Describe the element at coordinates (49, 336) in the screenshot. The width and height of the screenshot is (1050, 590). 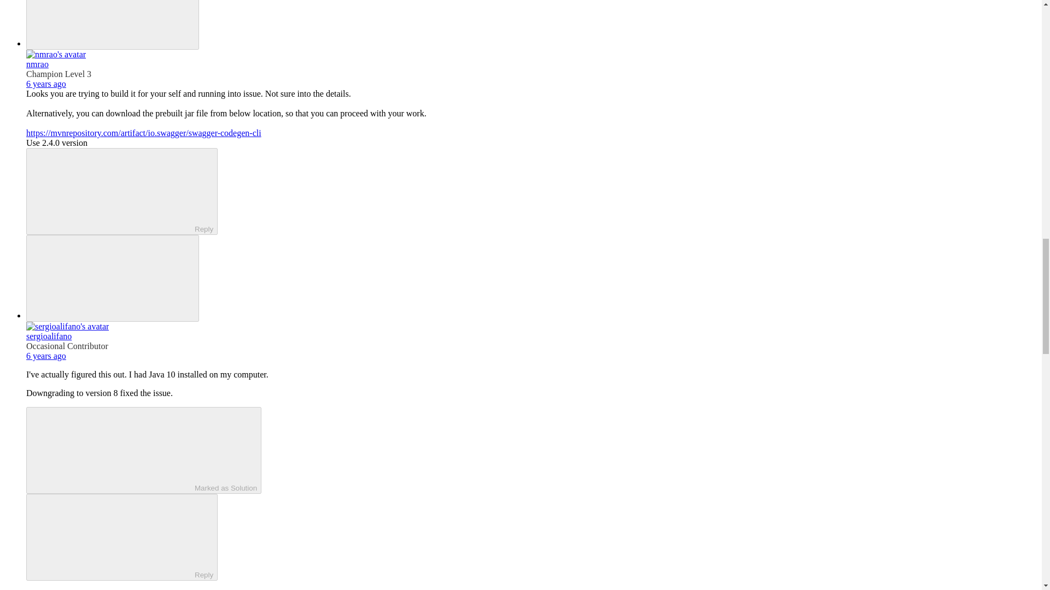
I see `sergioalifano` at that location.